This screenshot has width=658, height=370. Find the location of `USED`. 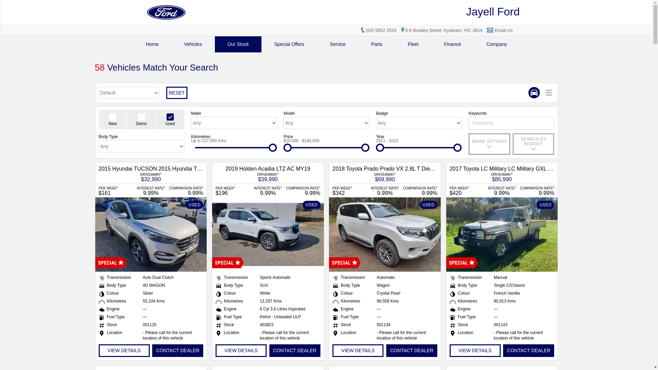

USED is located at coordinates (385, 234).